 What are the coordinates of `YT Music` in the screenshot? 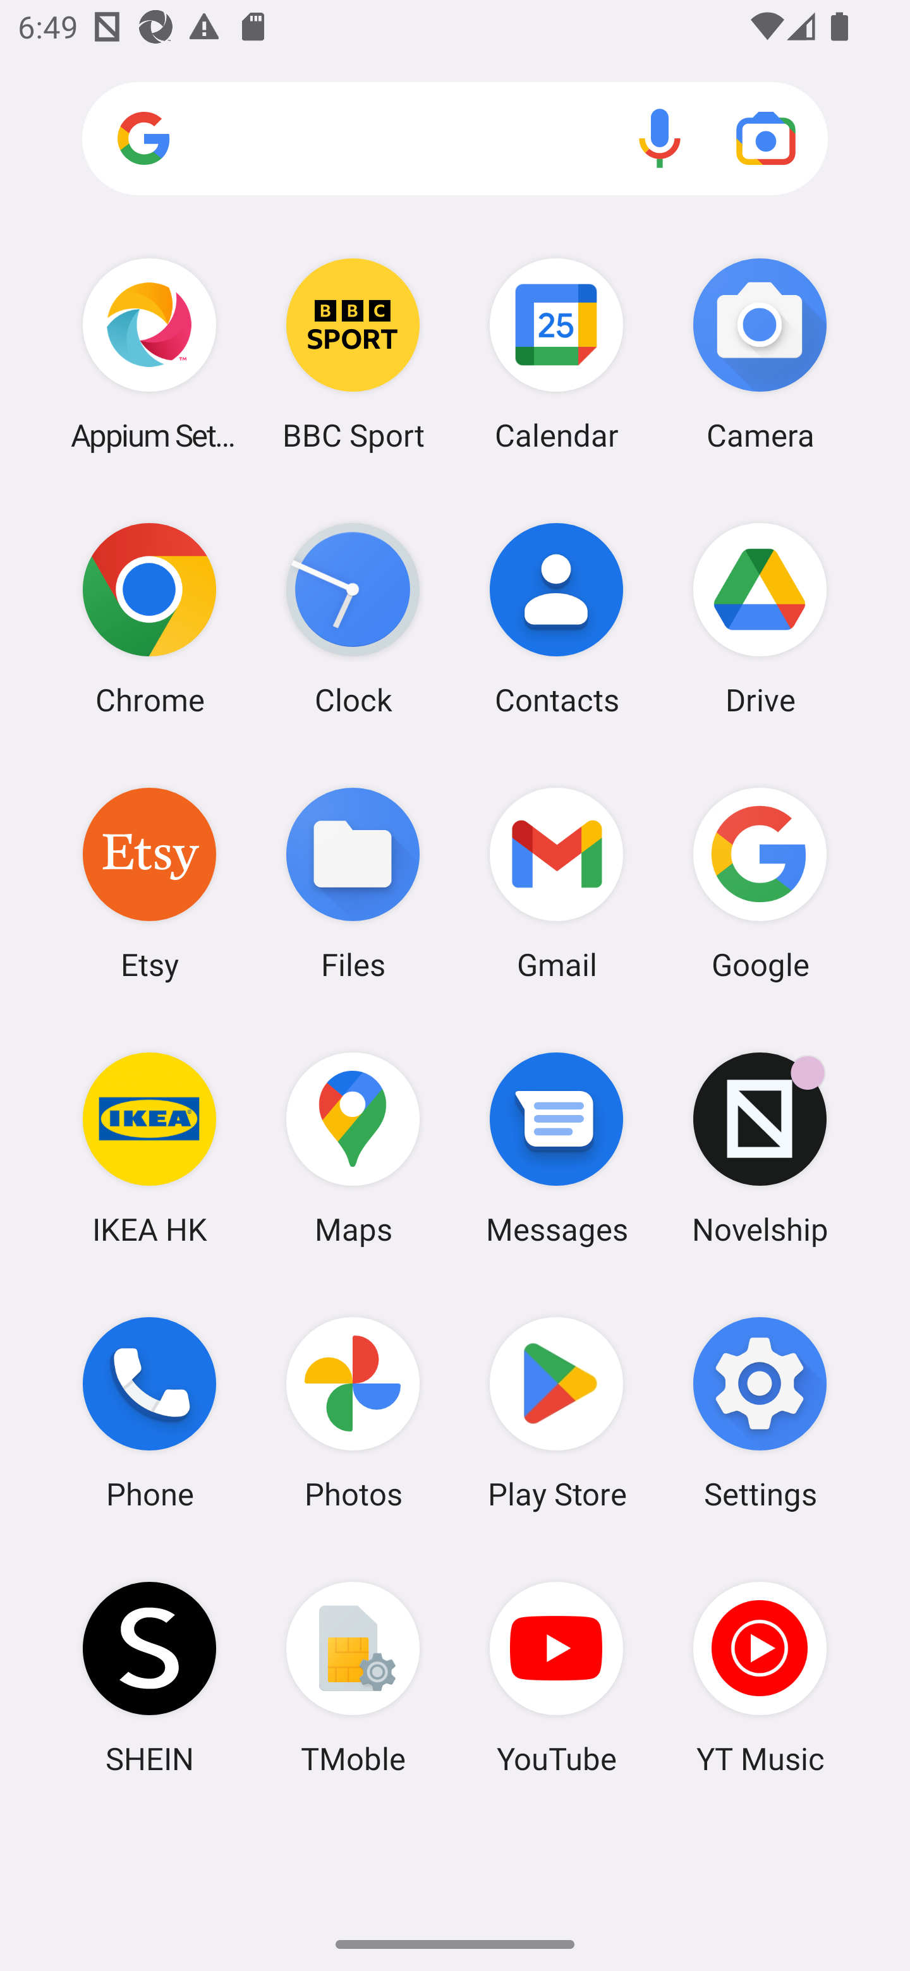 It's located at (760, 1677).